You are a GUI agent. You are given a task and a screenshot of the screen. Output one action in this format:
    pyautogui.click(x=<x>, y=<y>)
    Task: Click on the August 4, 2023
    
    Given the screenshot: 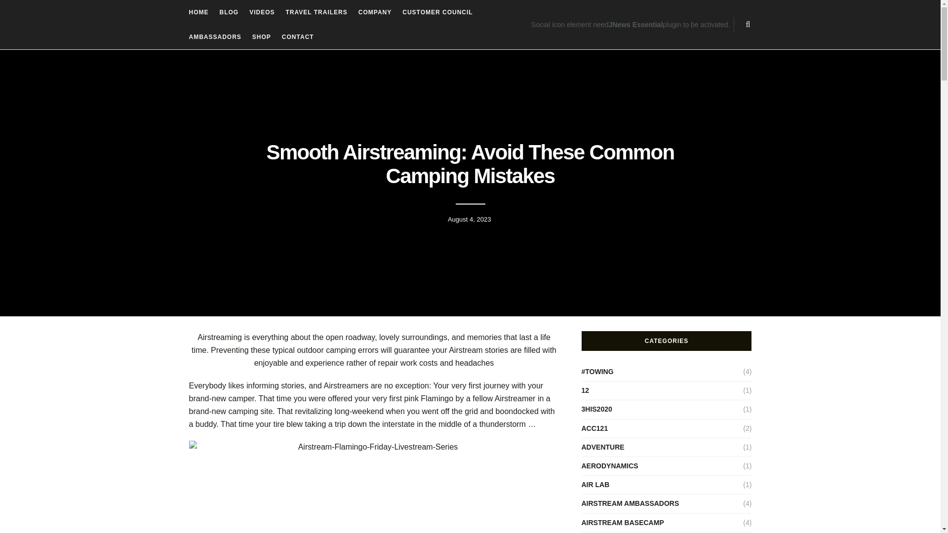 What is the action you would take?
    pyautogui.click(x=469, y=219)
    